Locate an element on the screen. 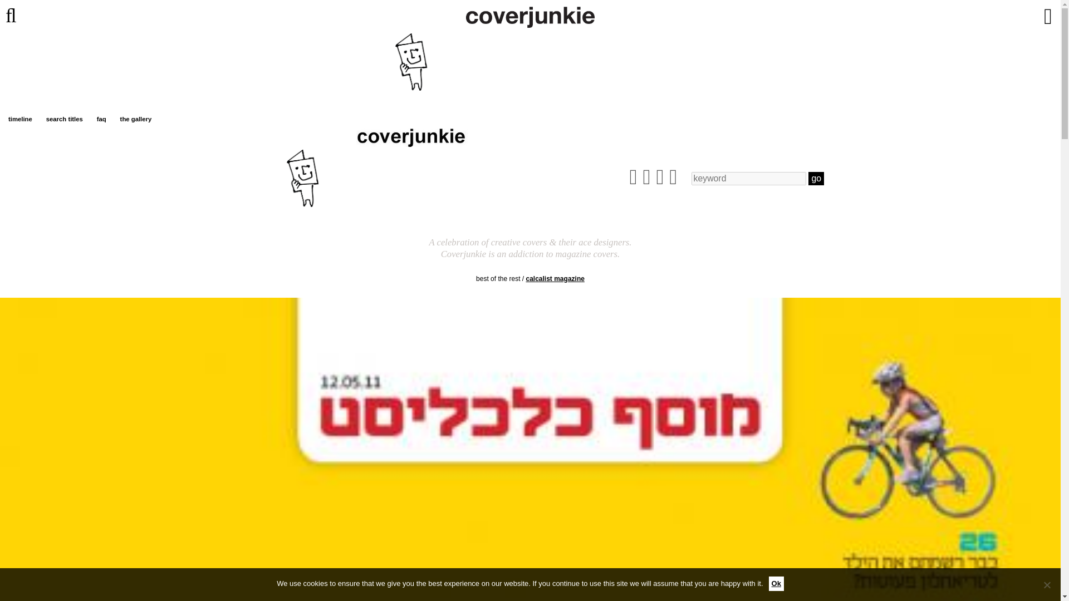 The image size is (1069, 601). No is located at coordinates (1047, 584).